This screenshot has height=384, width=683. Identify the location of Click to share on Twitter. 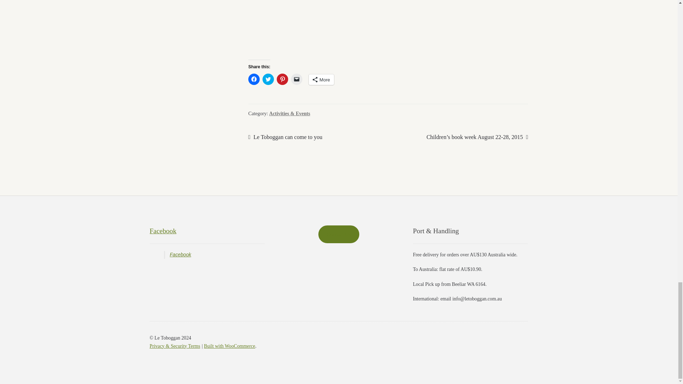
(268, 79).